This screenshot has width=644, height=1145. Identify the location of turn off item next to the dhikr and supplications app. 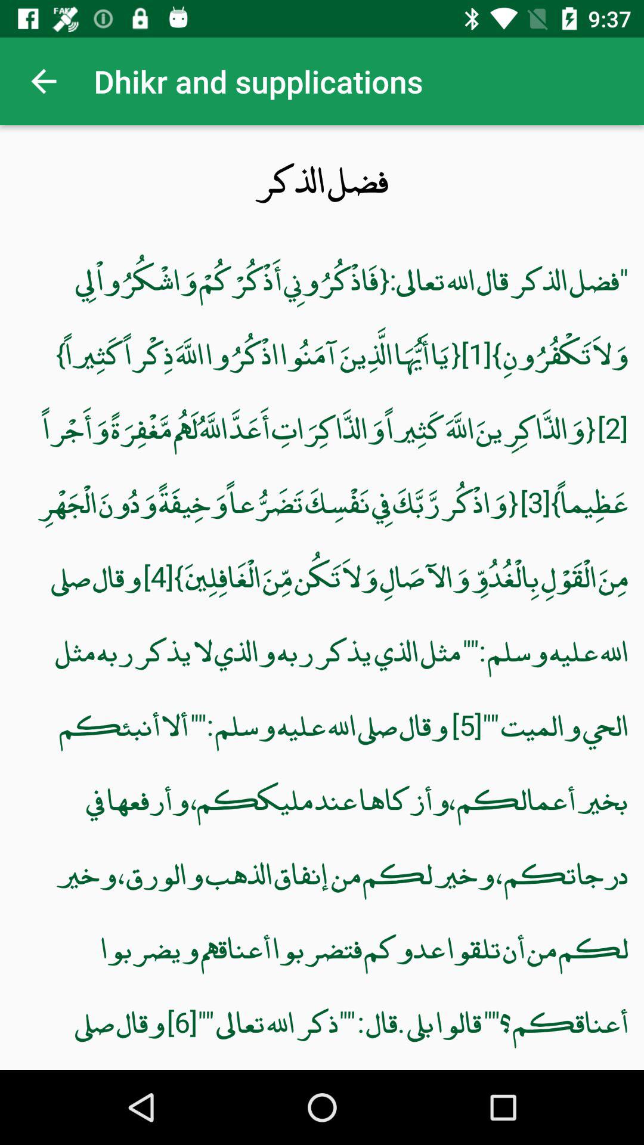
(44, 81).